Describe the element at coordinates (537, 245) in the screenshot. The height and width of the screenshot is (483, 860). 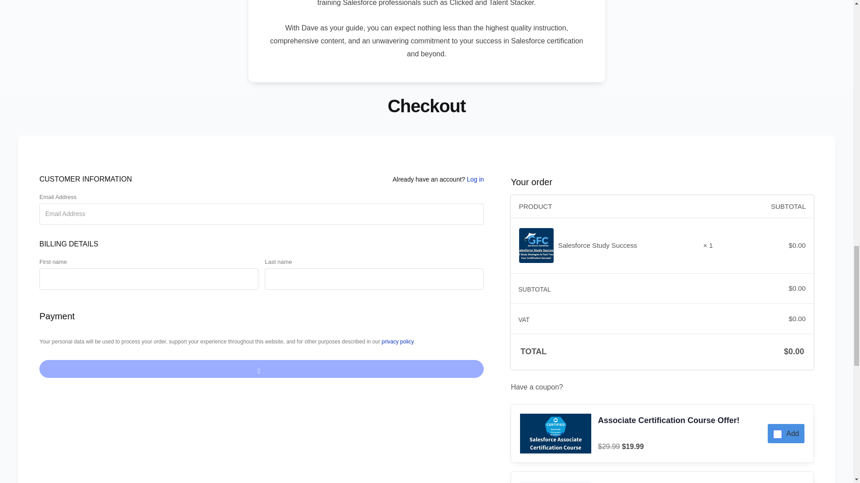
I see `Study Success Product Image - Get Force Certified` at that location.